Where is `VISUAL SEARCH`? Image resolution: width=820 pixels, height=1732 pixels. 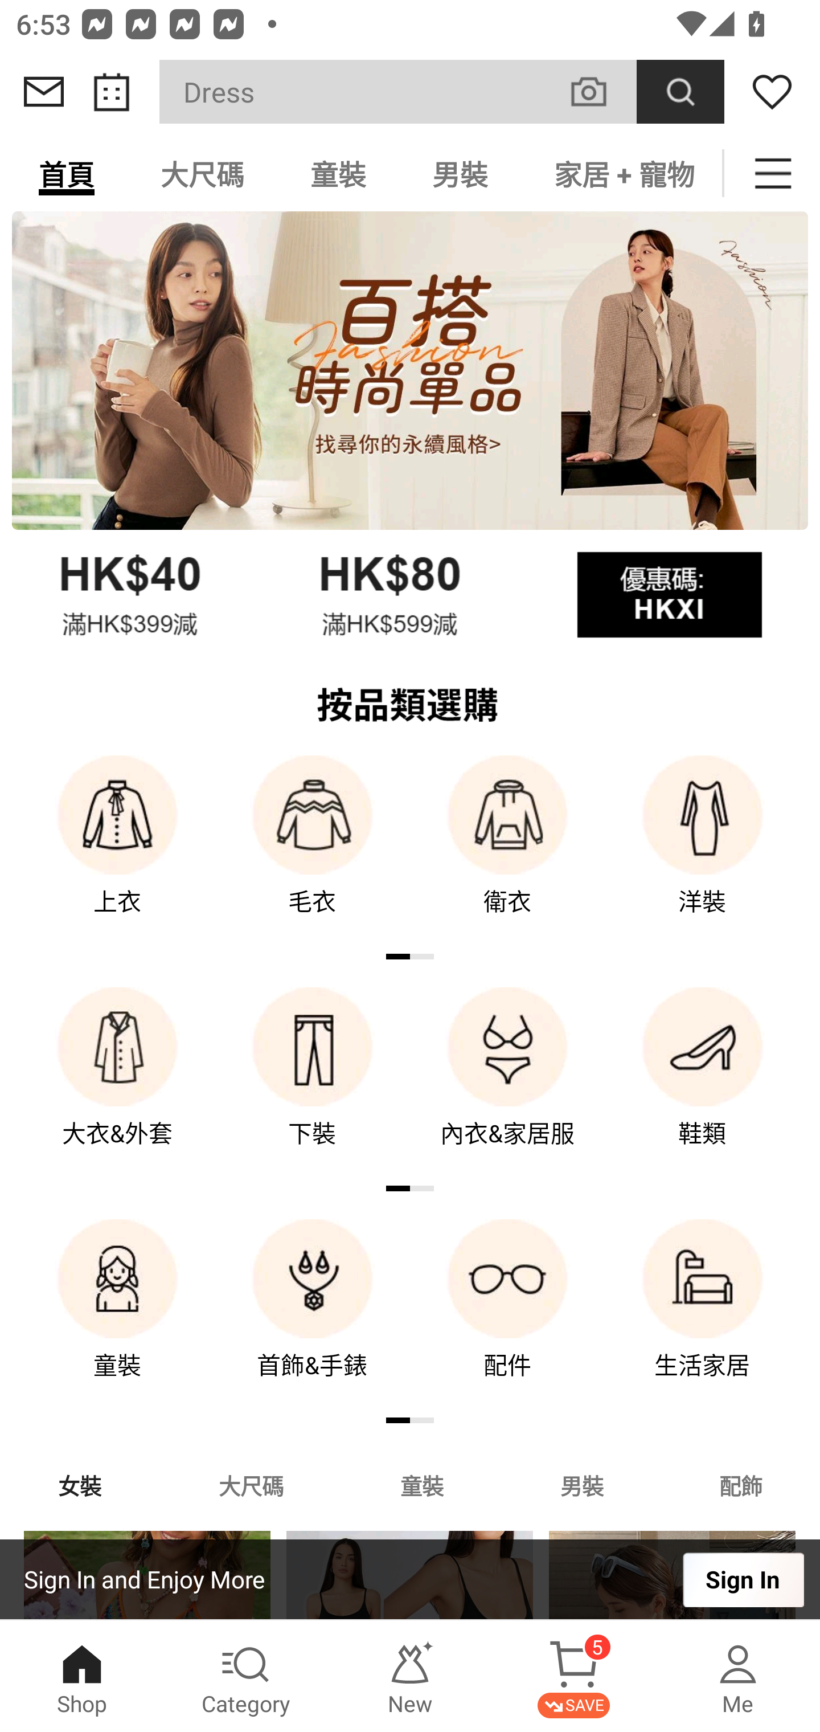 VISUAL SEARCH is located at coordinates (600, 91).